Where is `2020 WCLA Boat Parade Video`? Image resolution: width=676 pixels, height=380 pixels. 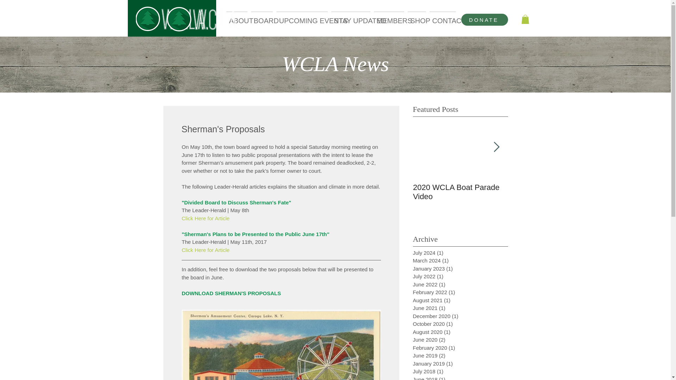
2020 WCLA Boat Parade Video is located at coordinates (460, 192).